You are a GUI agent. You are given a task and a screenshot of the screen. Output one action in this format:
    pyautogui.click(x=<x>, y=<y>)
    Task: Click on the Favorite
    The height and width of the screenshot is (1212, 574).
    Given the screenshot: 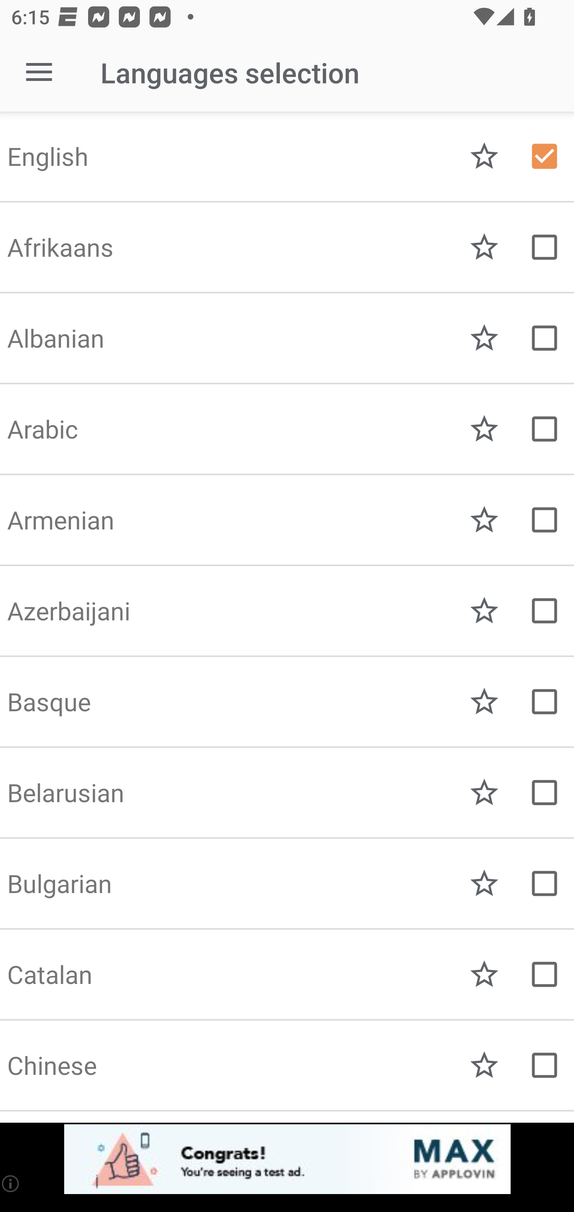 What is the action you would take?
    pyautogui.click(x=484, y=883)
    